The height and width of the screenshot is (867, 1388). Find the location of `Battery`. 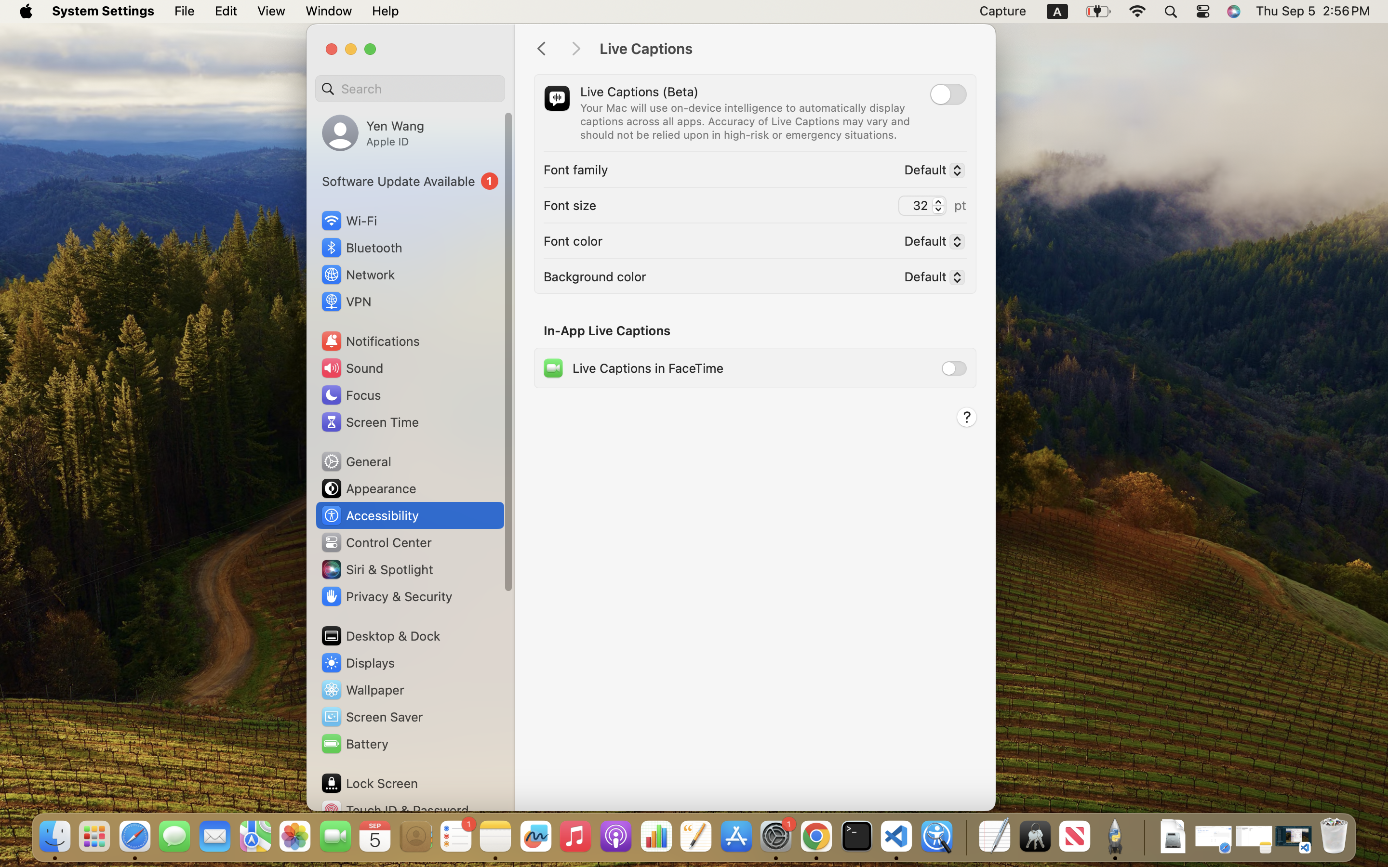

Battery is located at coordinates (354, 744).